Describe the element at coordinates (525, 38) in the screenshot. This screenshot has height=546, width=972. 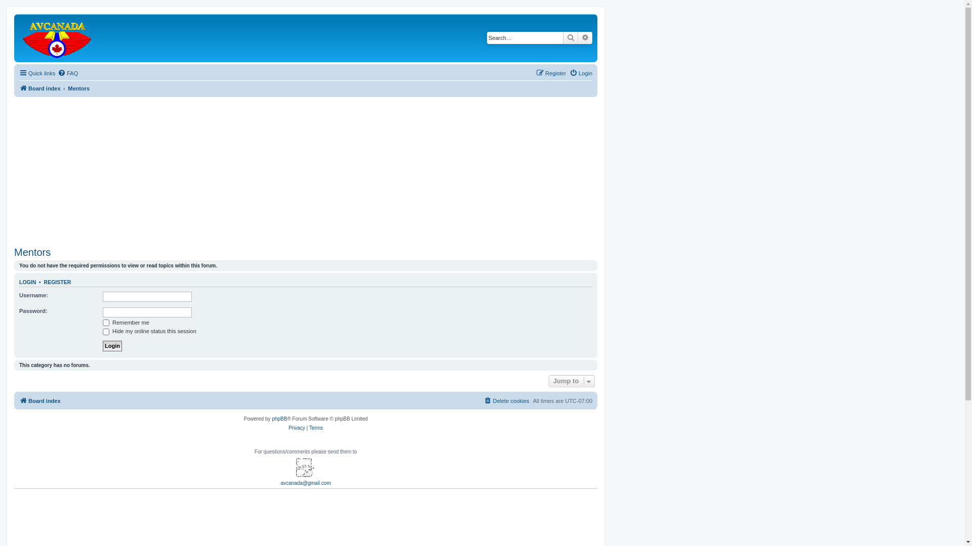
I see `Search for keywords` at that location.